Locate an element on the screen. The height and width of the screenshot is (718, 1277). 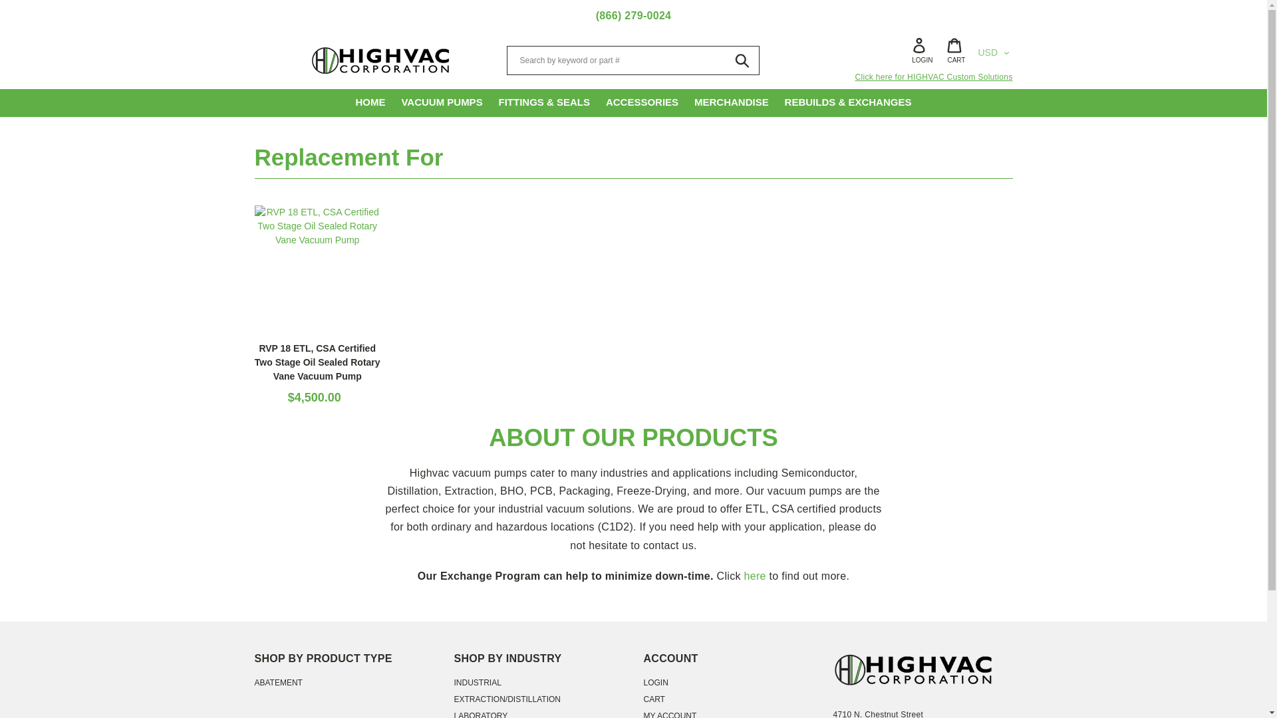
Log in is located at coordinates (922, 52).